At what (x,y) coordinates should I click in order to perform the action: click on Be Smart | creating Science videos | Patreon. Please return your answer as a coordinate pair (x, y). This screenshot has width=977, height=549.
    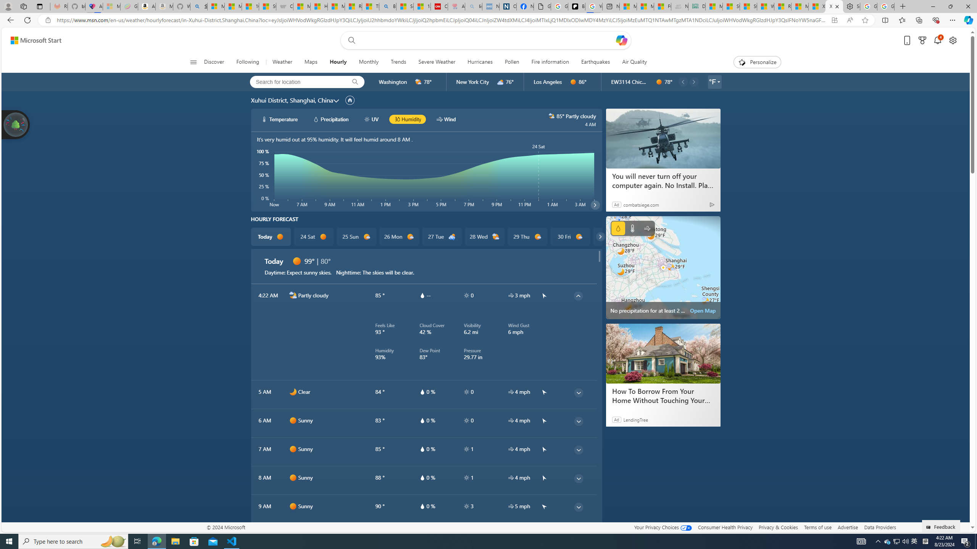
    Looking at the image, I should click on (576, 6).